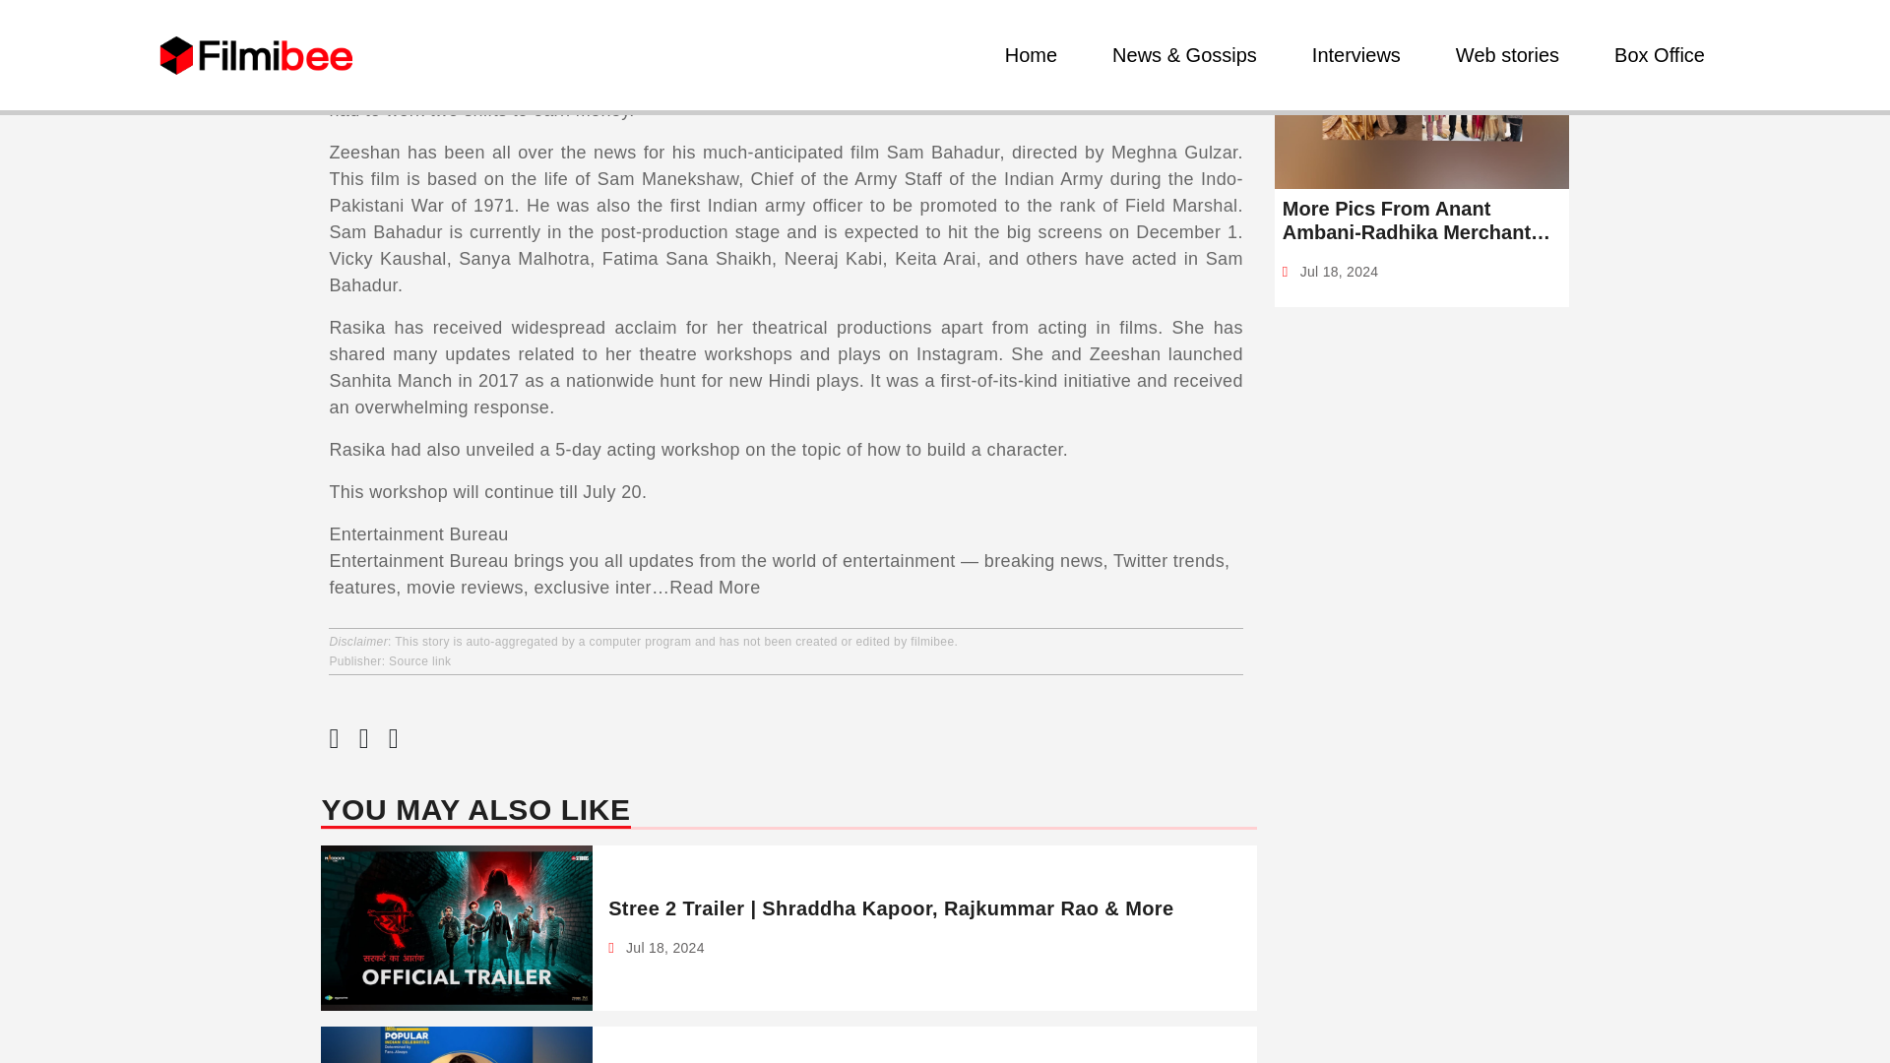 The width and height of the screenshot is (1890, 1063). What do you see at coordinates (1421, 220) in the screenshot?
I see `More Pics From Anant Ambani-Radhika Merchant Wedding` at bounding box center [1421, 220].